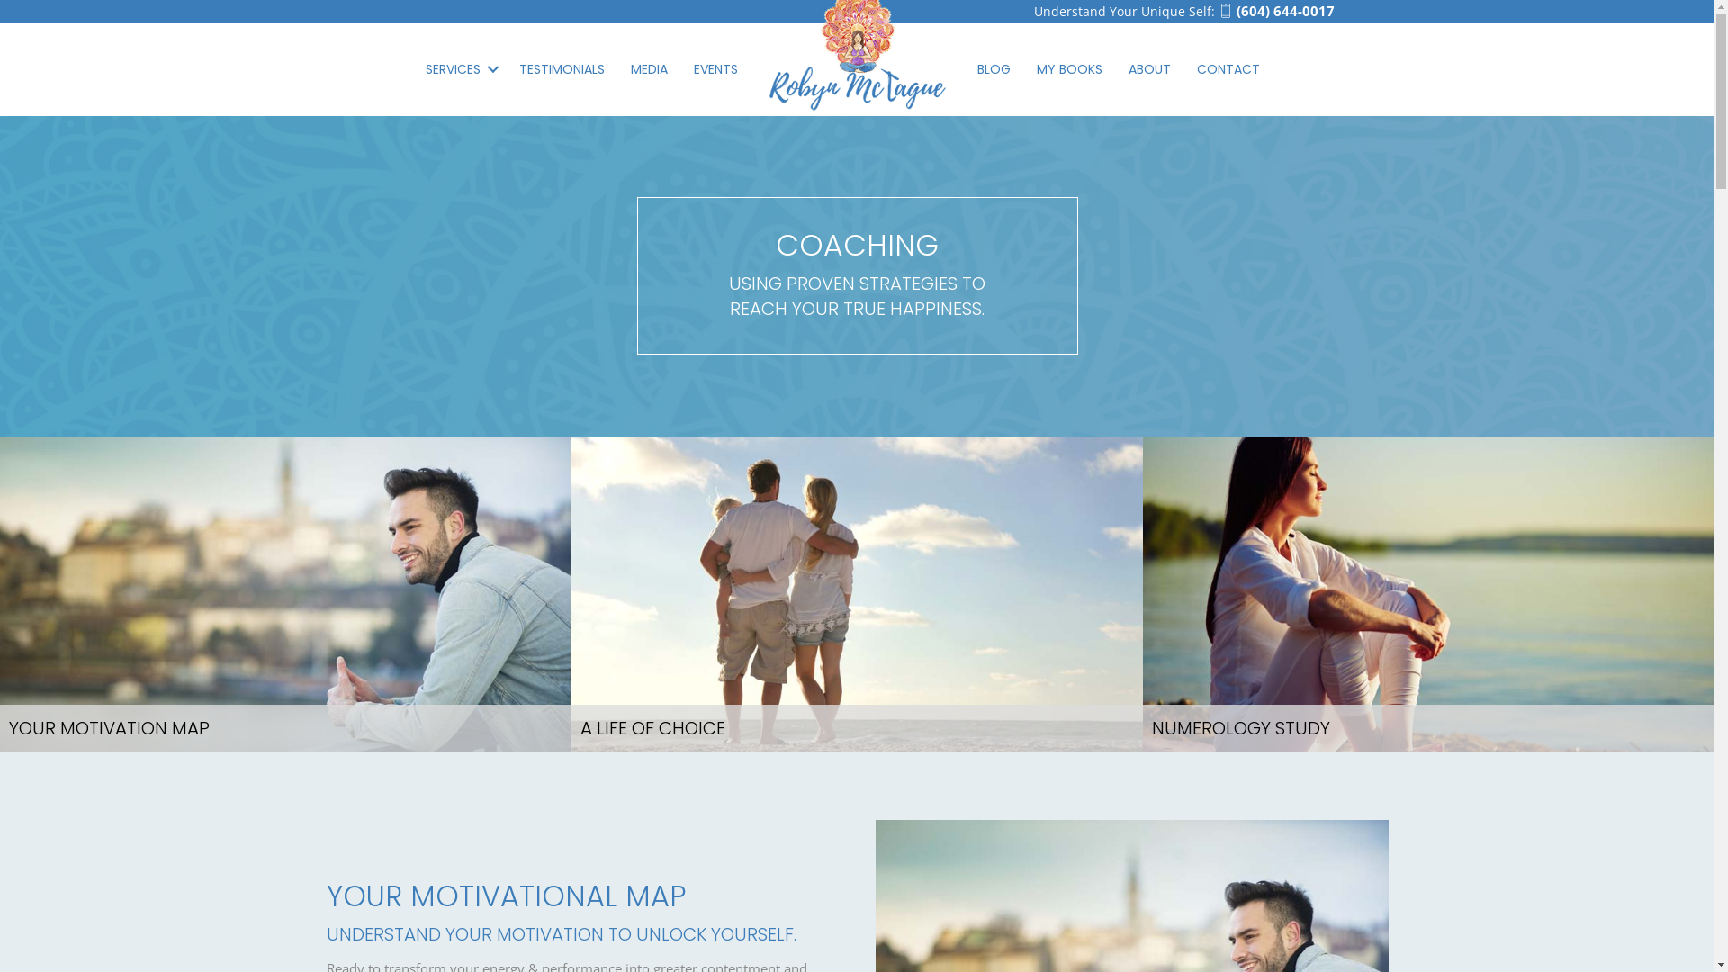 The image size is (1728, 972). Describe the element at coordinates (716, 69) in the screenshot. I see `EVENTS` at that location.